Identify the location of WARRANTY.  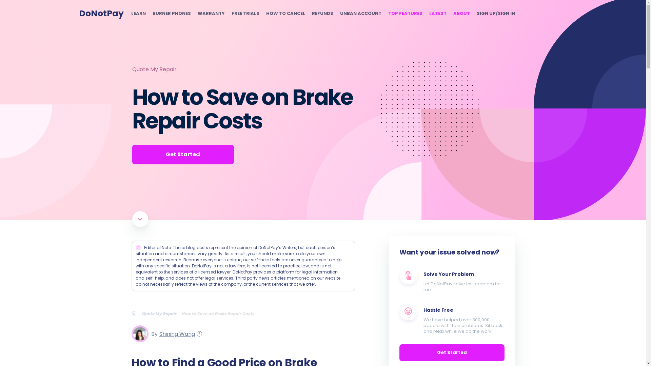
(211, 14).